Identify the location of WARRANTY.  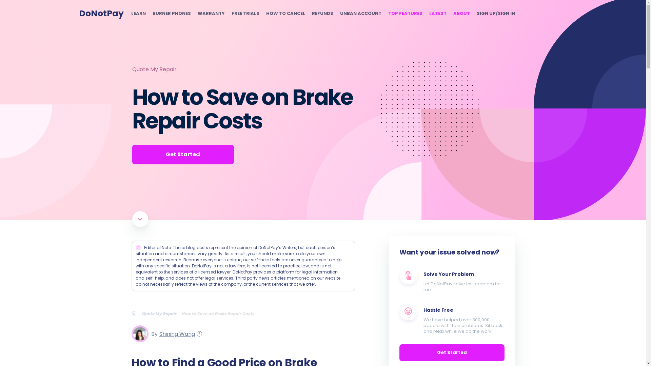
(211, 14).